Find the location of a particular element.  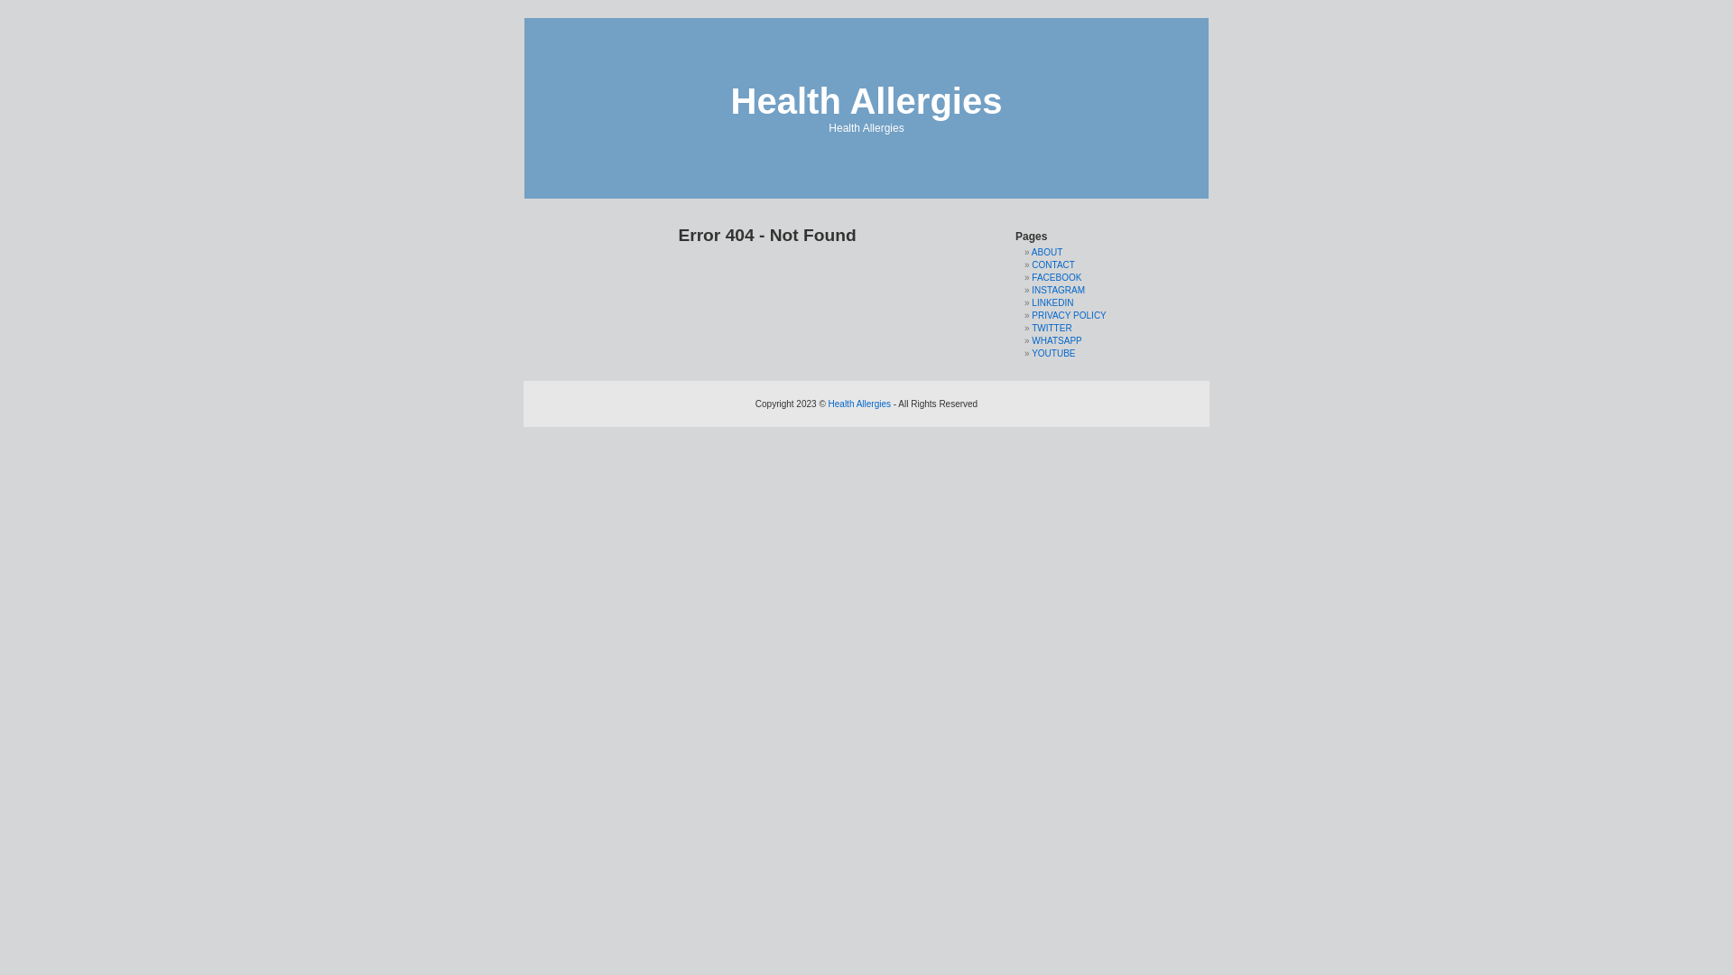

FACEBOOK is located at coordinates (1056, 278).